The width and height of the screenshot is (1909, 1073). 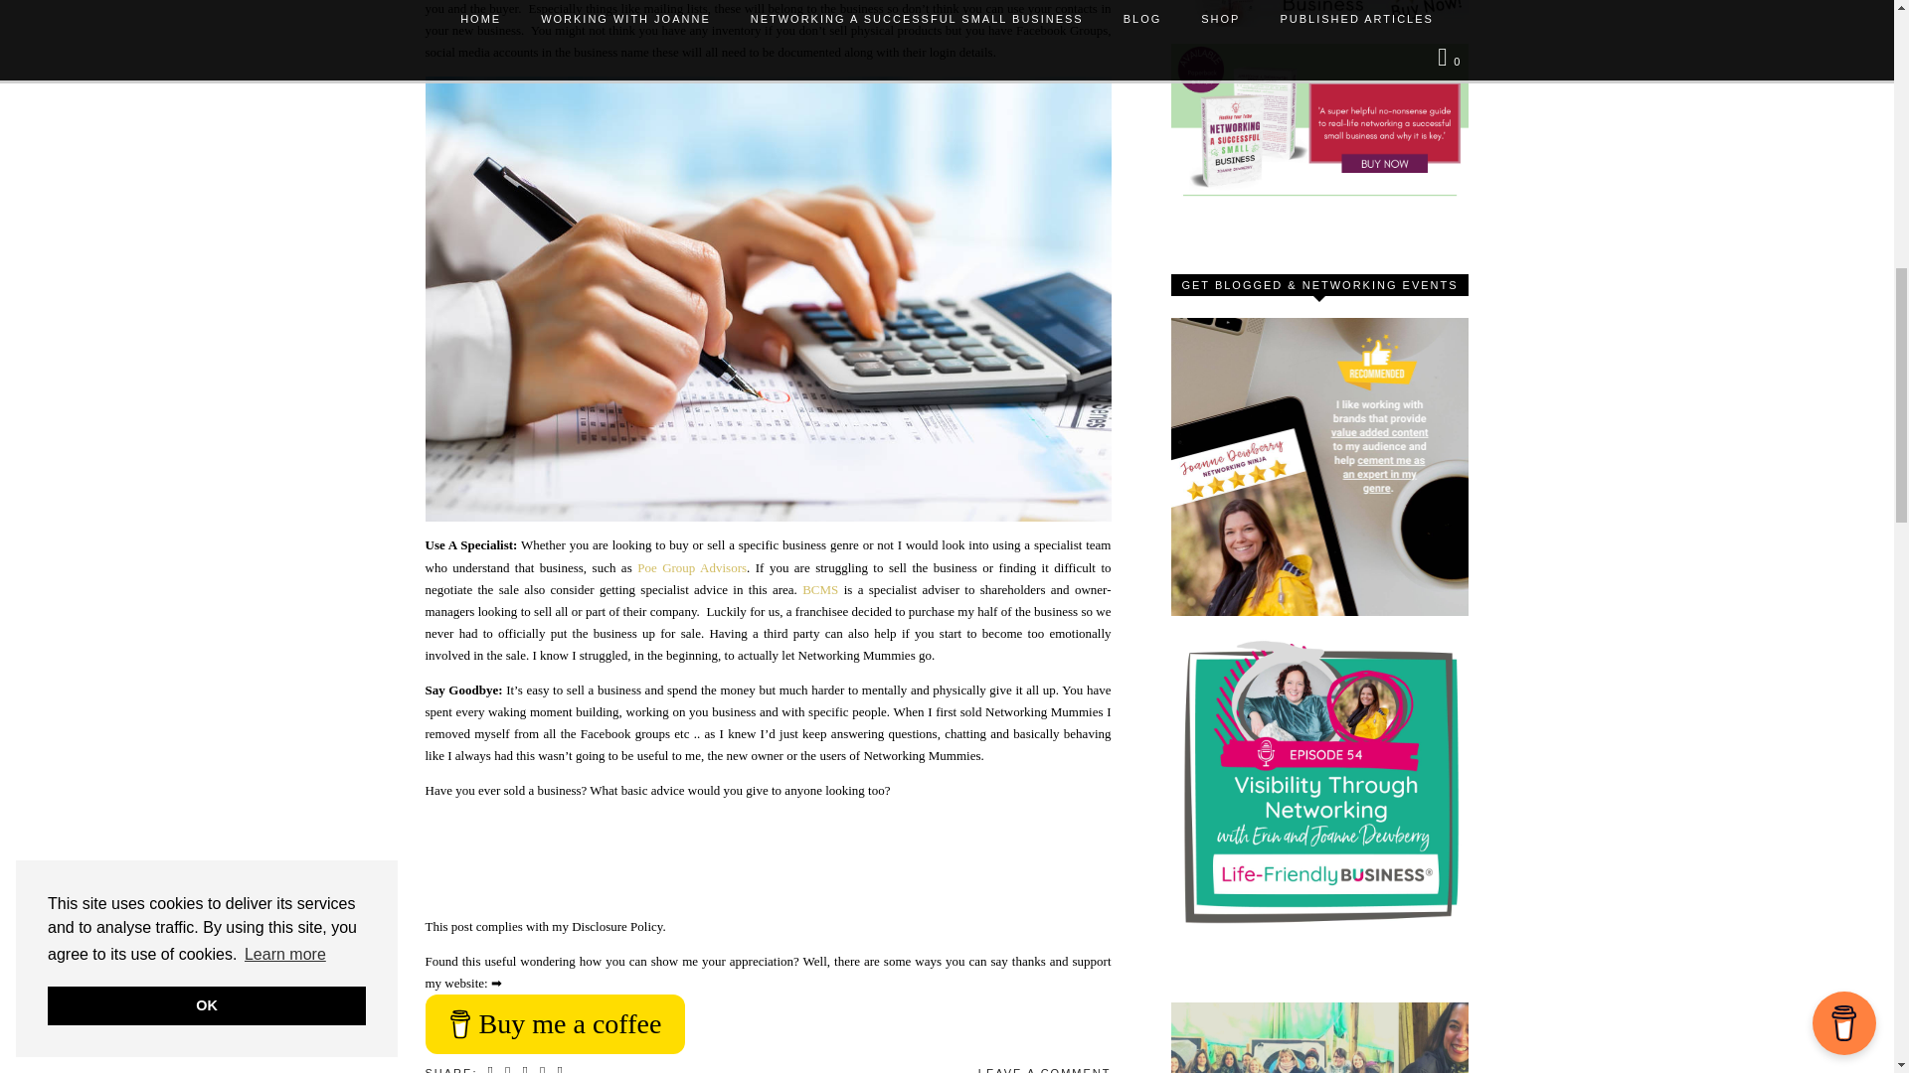 I want to click on Share on Facebook, so click(x=509, y=1069).